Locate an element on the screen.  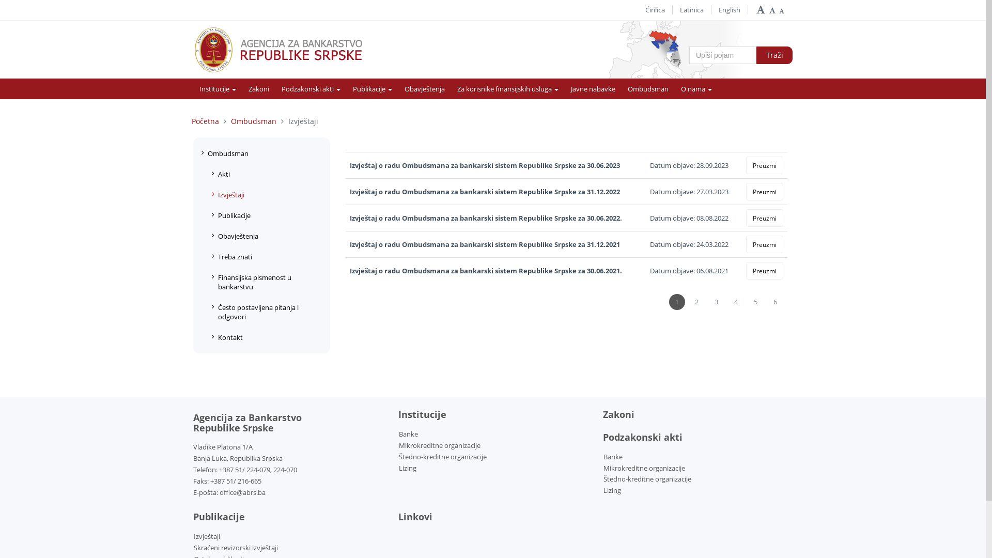
Za korisnike finansijskih usluga is located at coordinates (508, 89).